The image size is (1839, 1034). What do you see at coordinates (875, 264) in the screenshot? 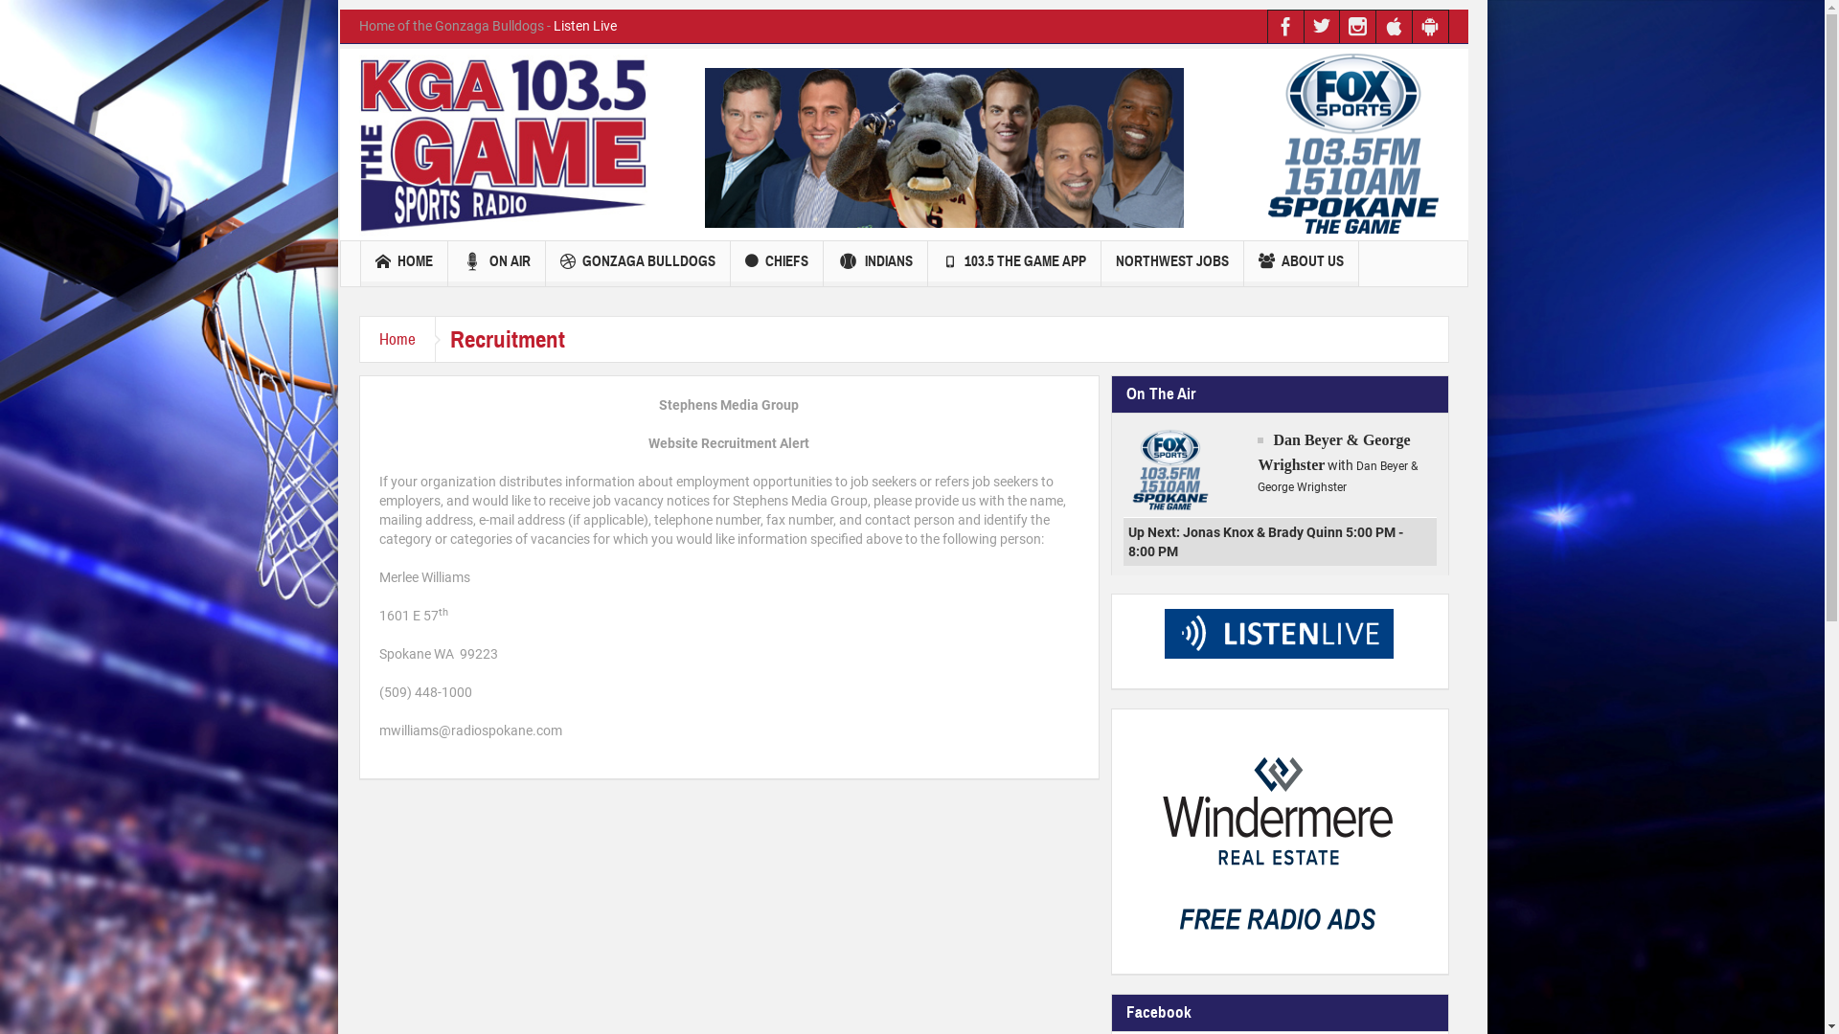
I see `INDIANS` at bounding box center [875, 264].